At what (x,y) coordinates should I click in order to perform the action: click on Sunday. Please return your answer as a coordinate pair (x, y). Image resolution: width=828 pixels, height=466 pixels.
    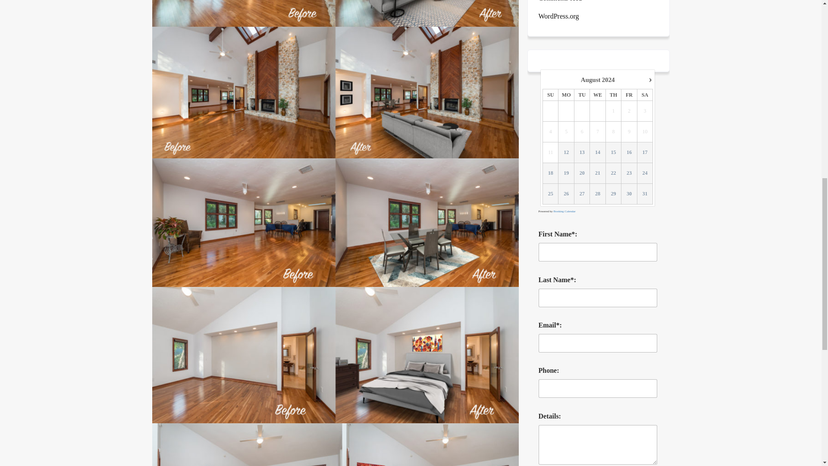
    Looking at the image, I should click on (550, 94).